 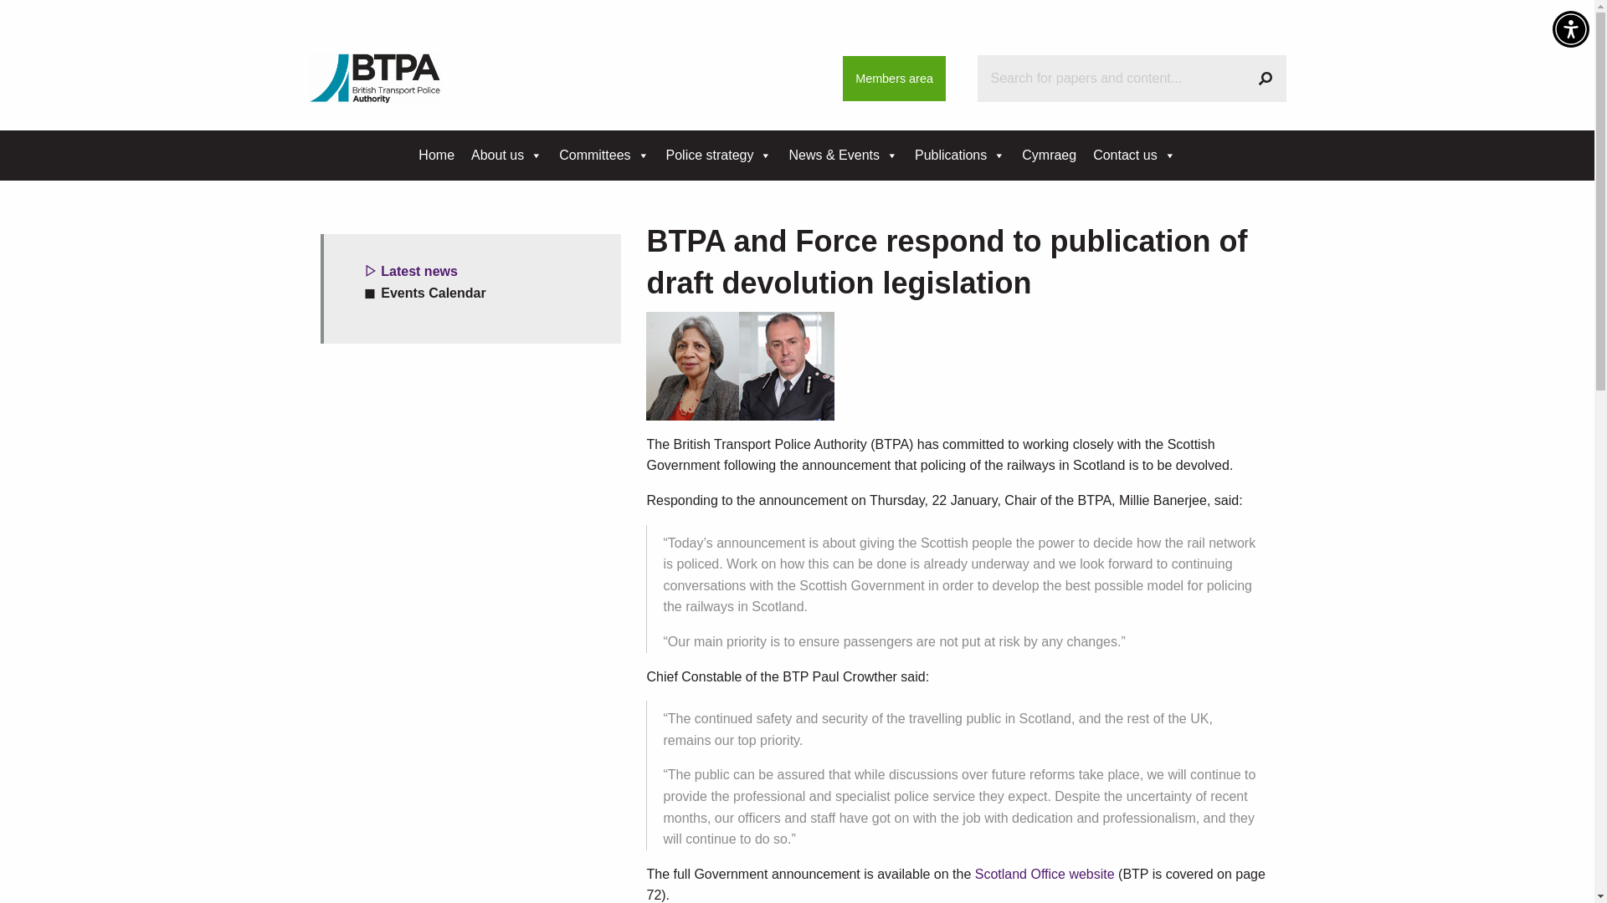 I want to click on Home, so click(x=435, y=156).